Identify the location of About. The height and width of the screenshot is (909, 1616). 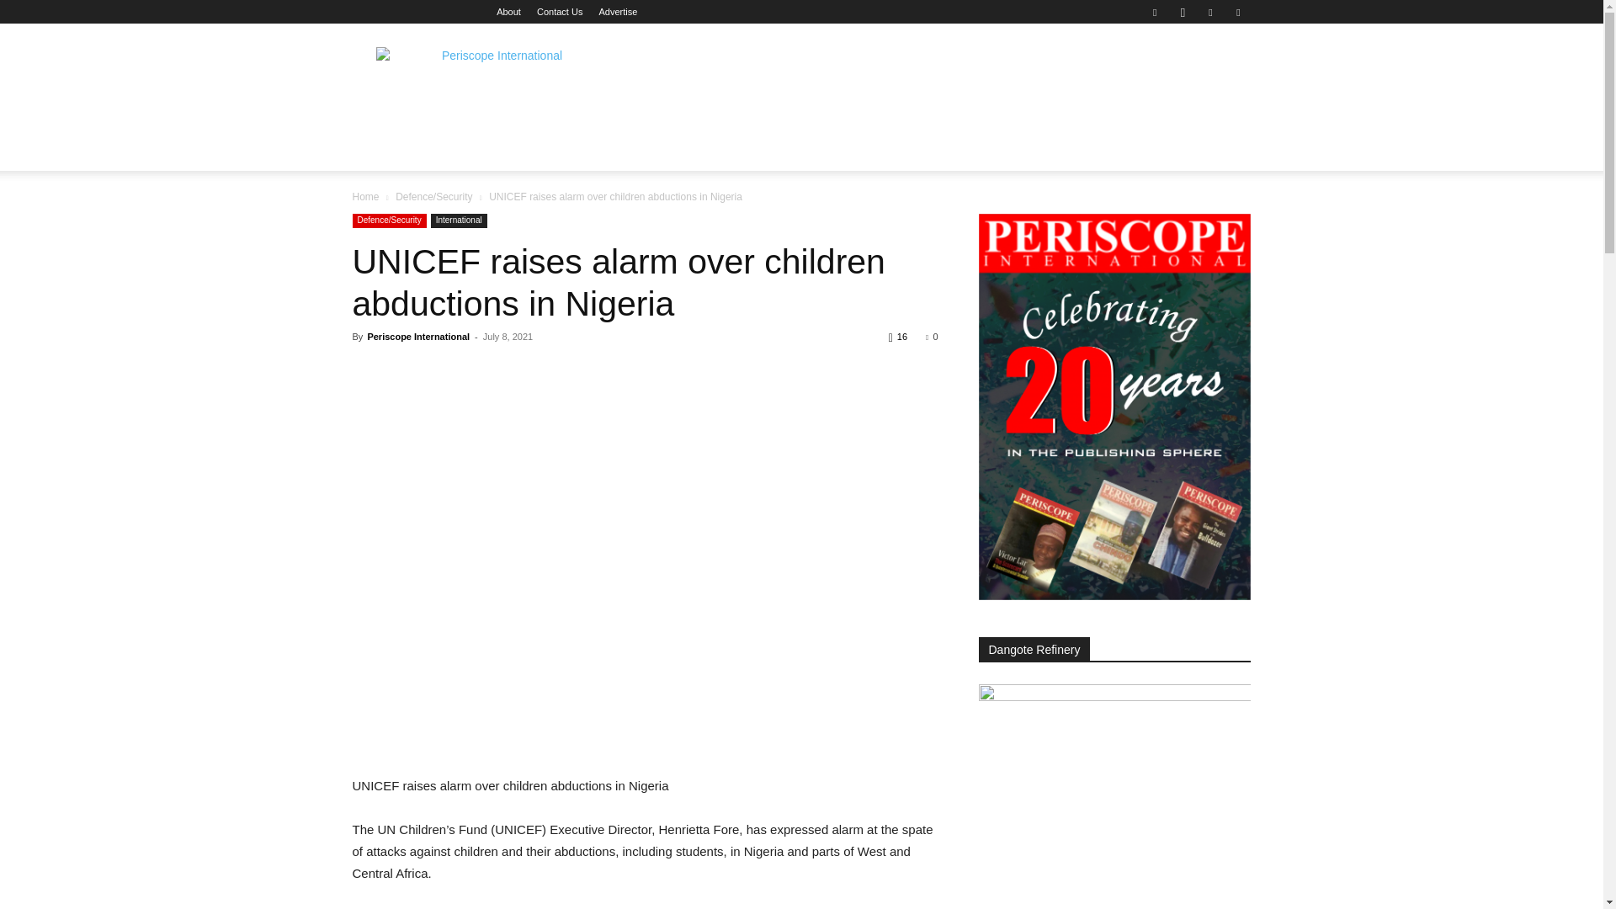
(508, 12).